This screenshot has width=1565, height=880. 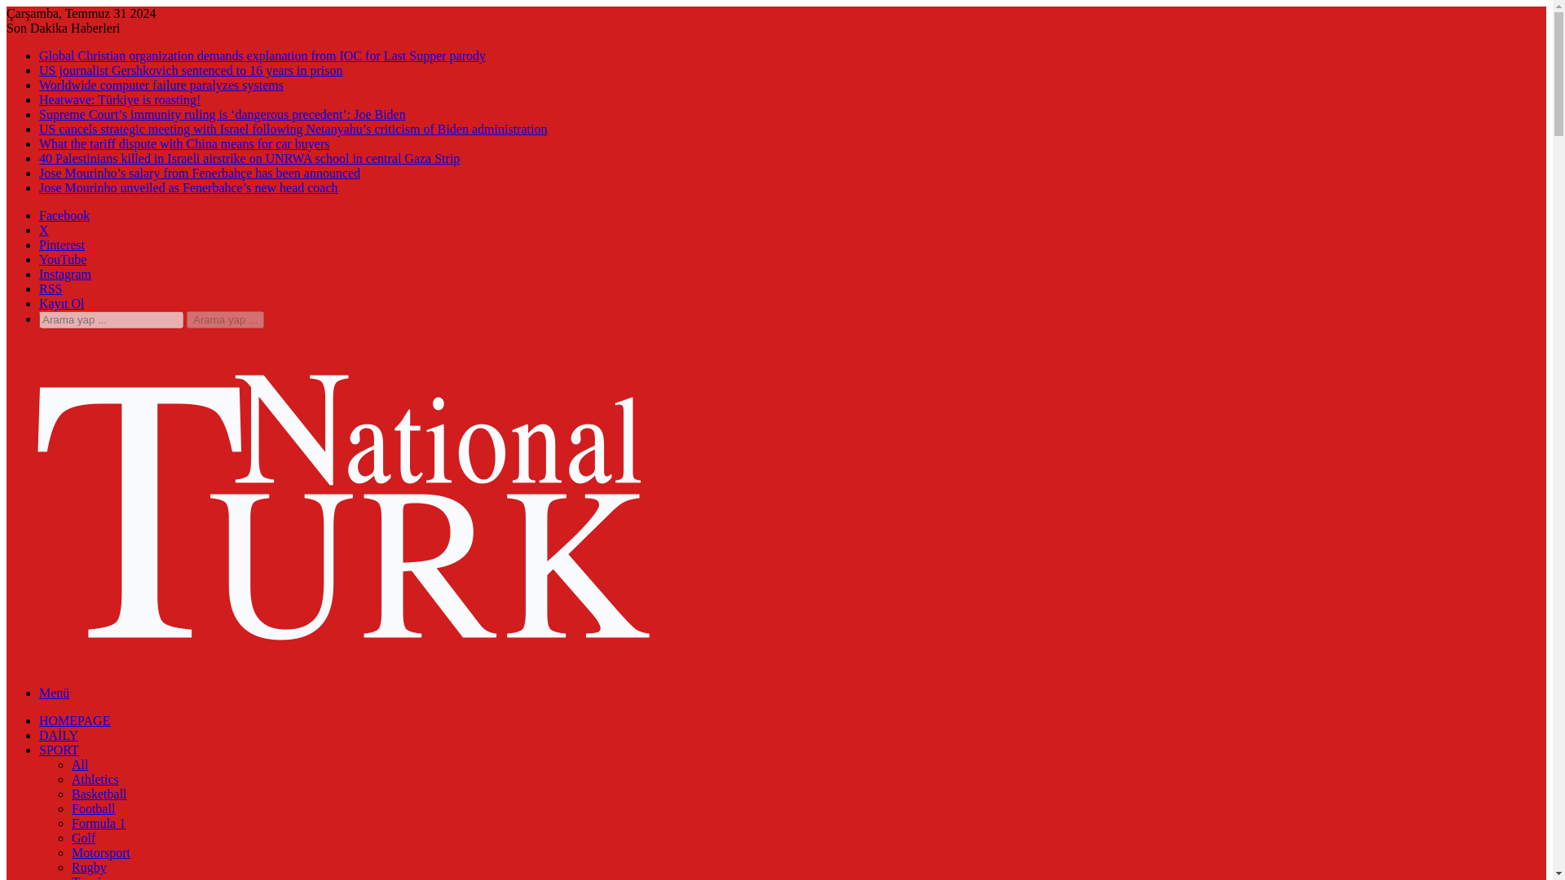 I want to click on Arama yap ..., so click(x=111, y=319).